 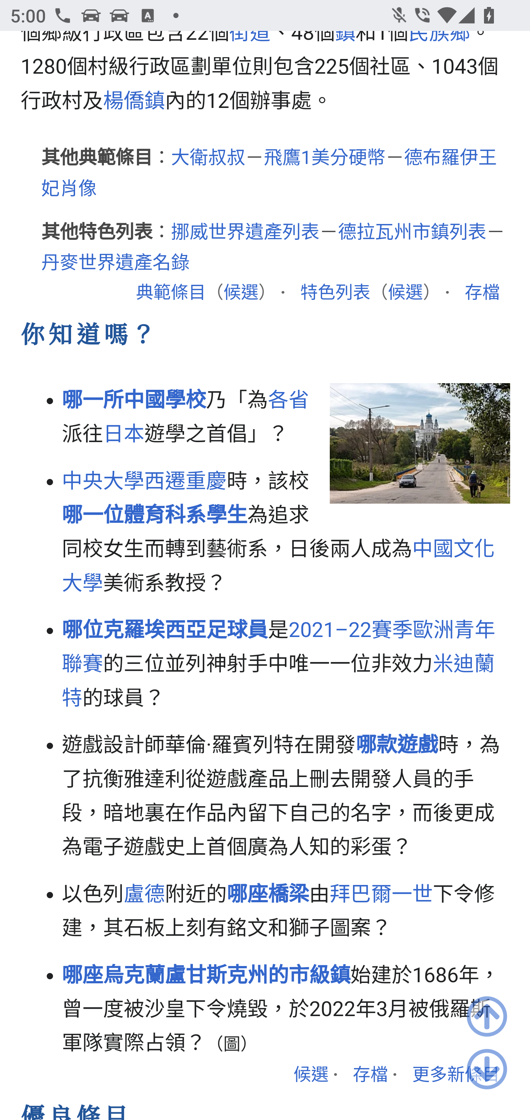 What do you see at coordinates (335, 294) in the screenshot?
I see `特色列表` at bounding box center [335, 294].